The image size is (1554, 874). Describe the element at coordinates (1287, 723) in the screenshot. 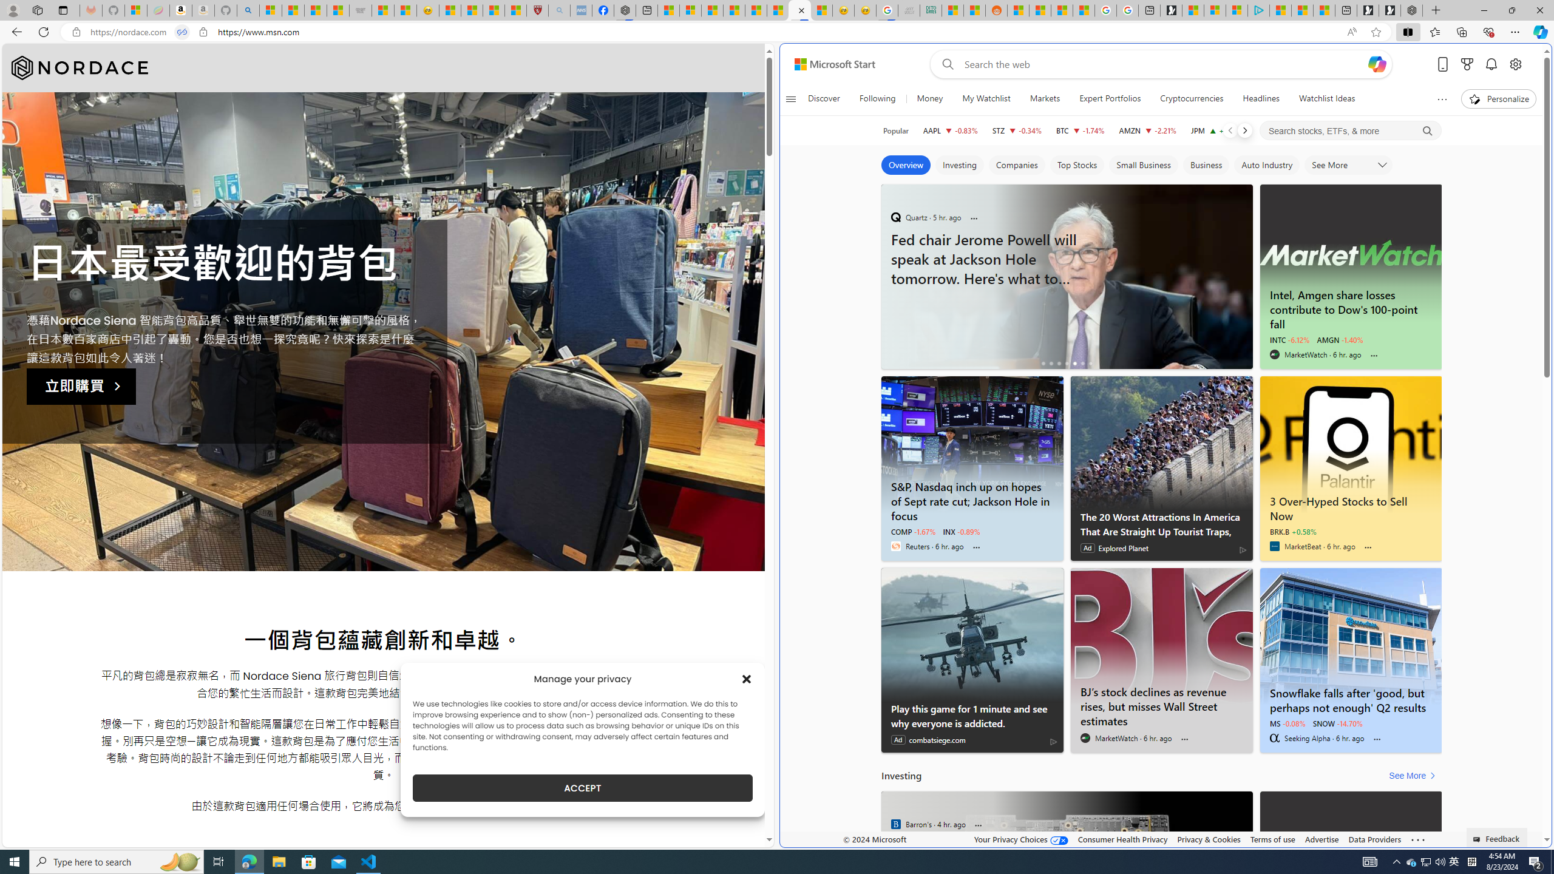

I see `MS -0.08%` at that location.